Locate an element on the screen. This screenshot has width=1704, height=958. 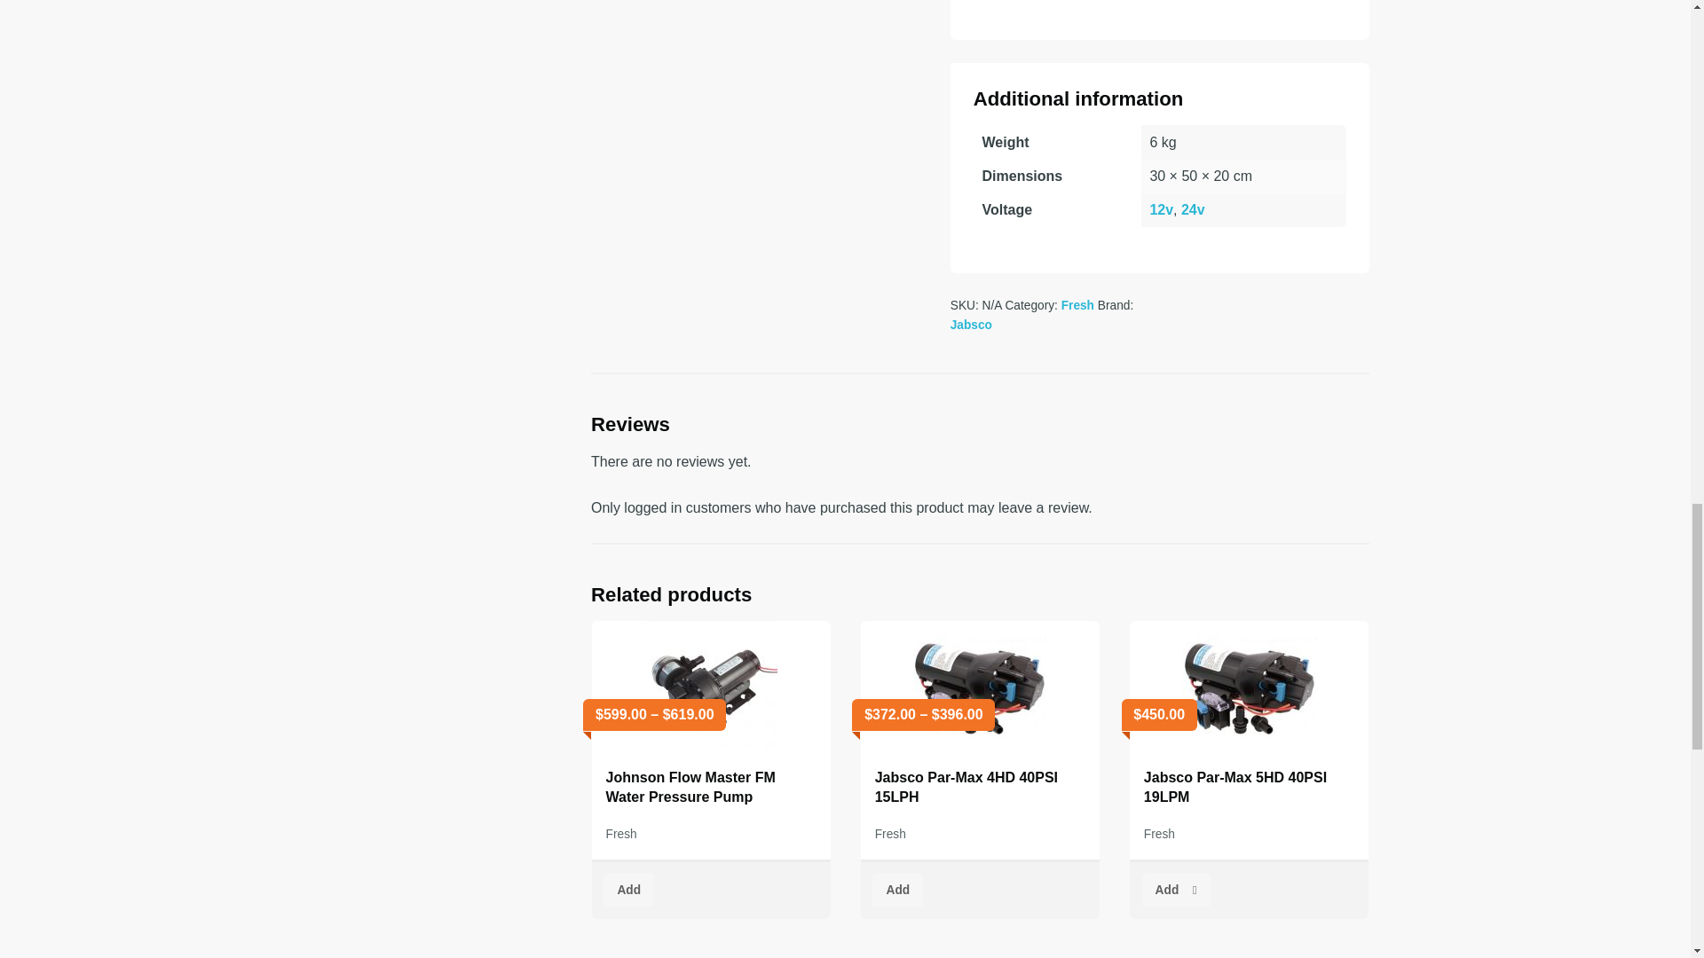
24v is located at coordinates (1193, 209).